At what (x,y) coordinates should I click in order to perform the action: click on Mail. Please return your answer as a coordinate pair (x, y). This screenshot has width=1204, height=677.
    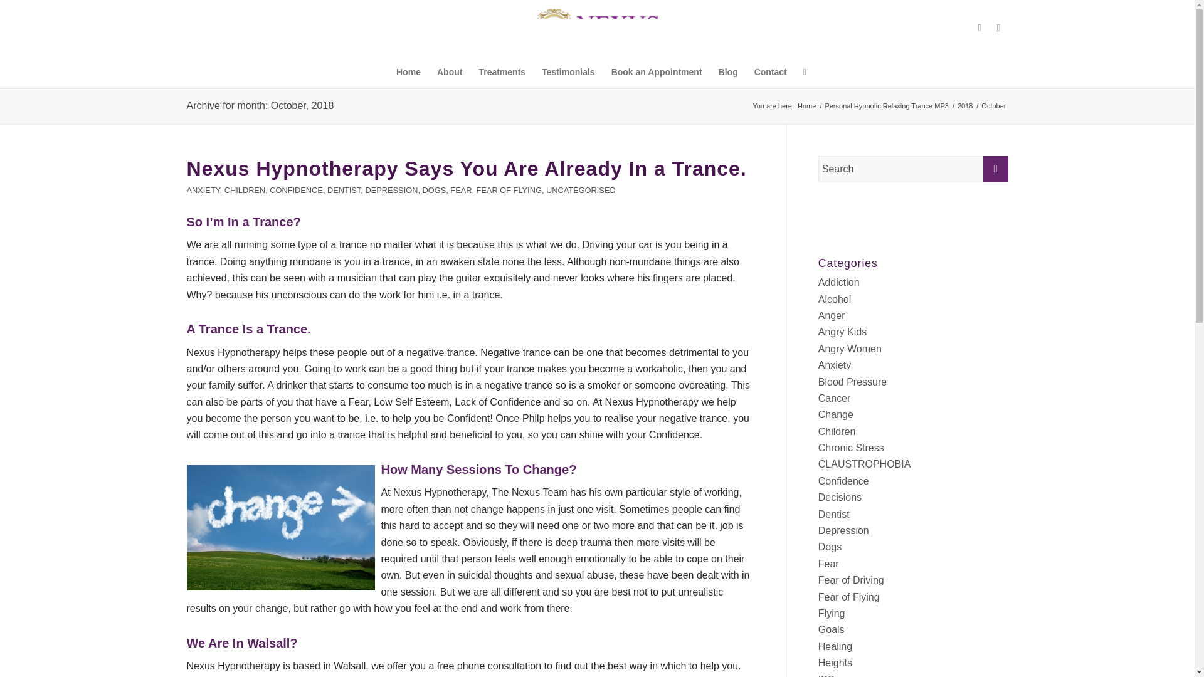
    Looking at the image, I should click on (999, 28).